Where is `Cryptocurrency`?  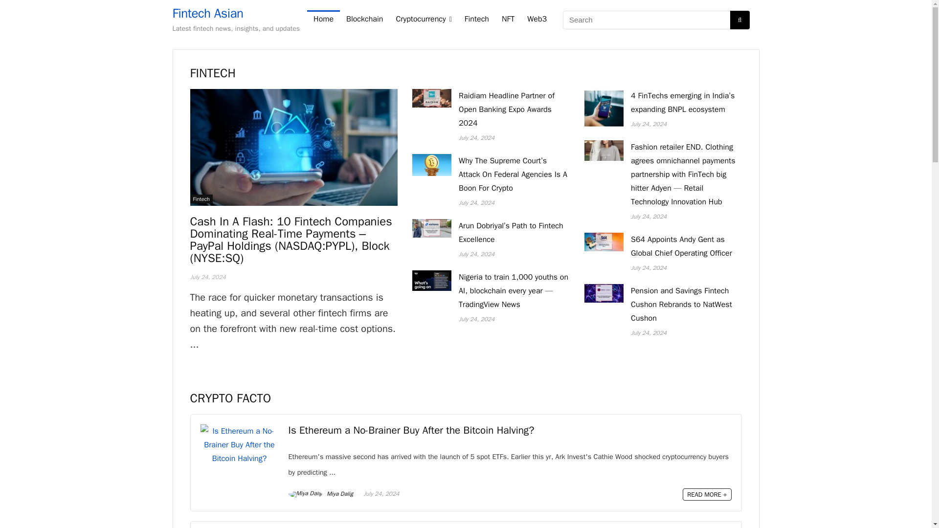 Cryptocurrency is located at coordinates (424, 20).